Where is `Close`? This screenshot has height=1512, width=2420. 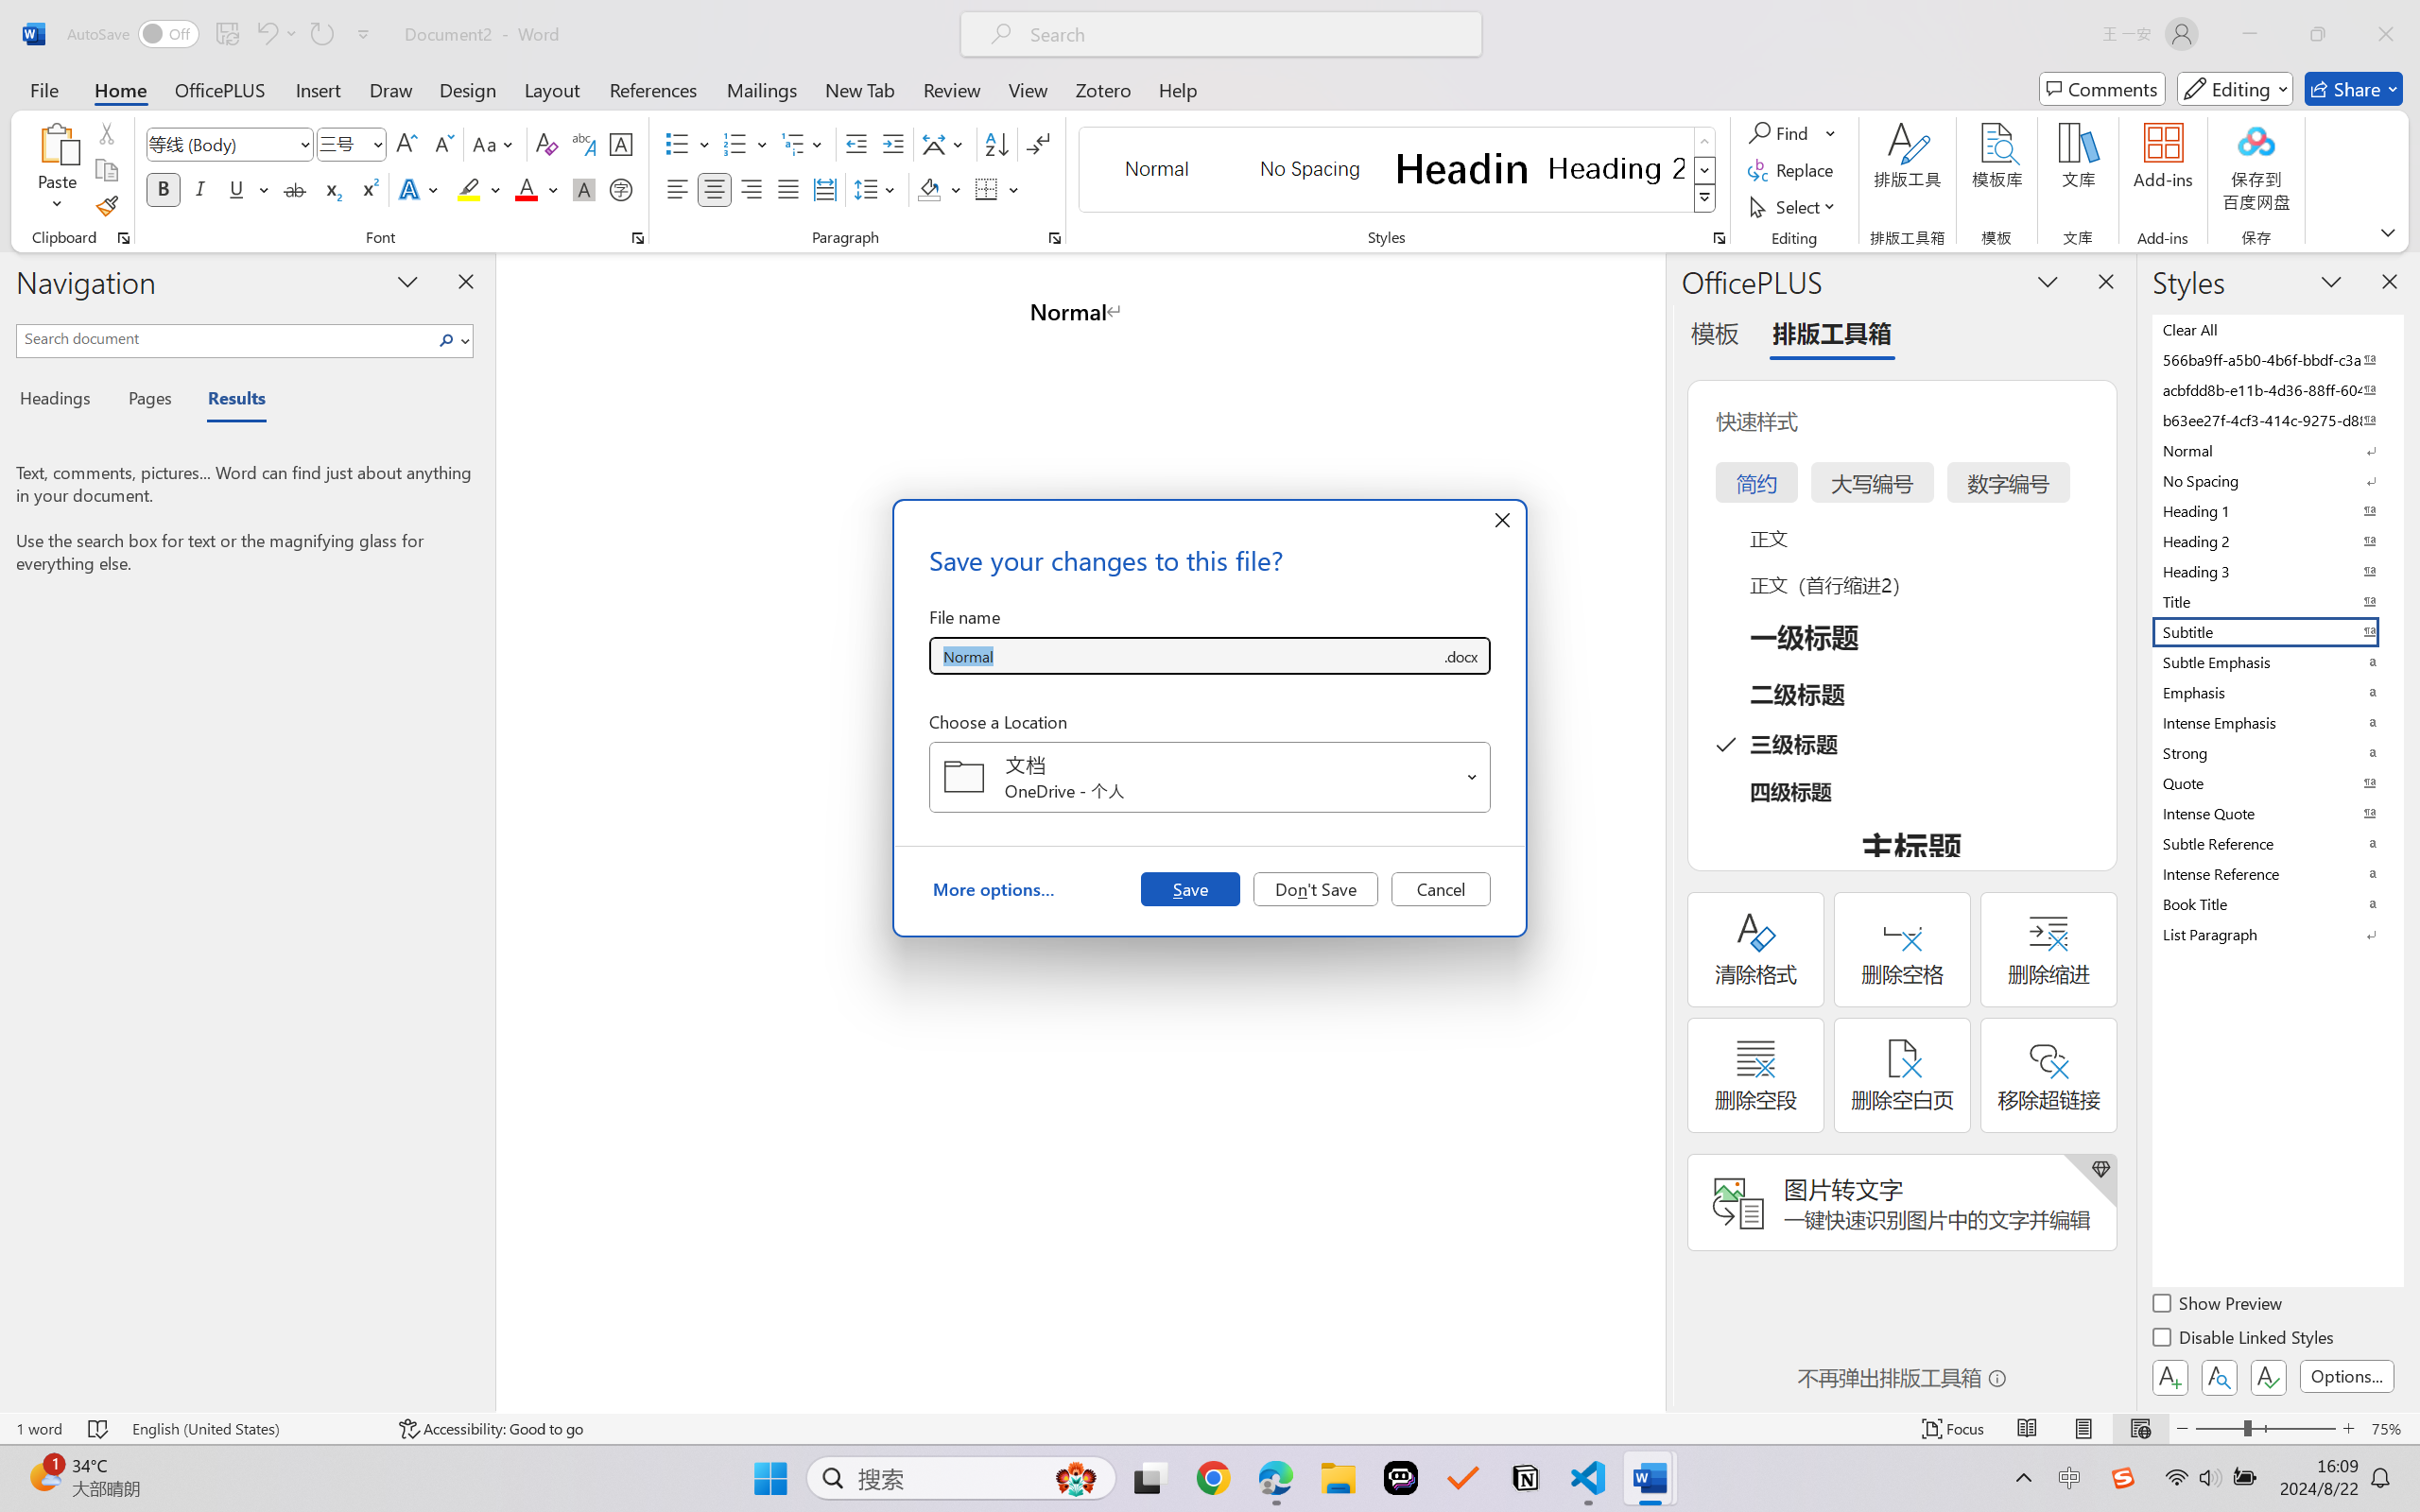
Close is located at coordinates (2386, 34).